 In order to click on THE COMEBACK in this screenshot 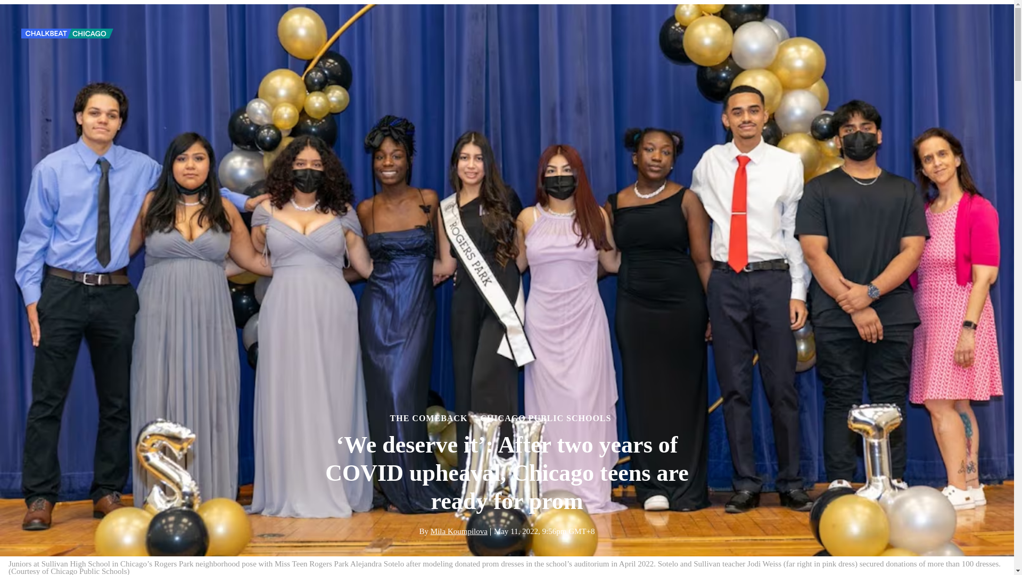, I will do `click(429, 417)`.